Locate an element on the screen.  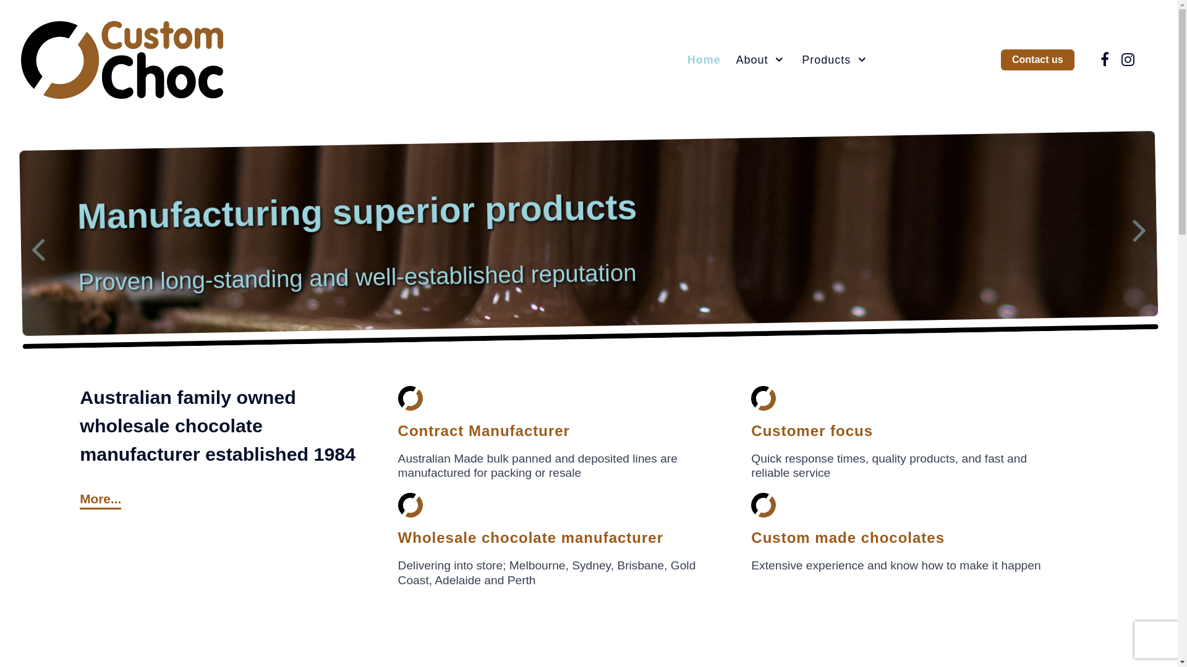
Home is located at coordinates (704, 61).